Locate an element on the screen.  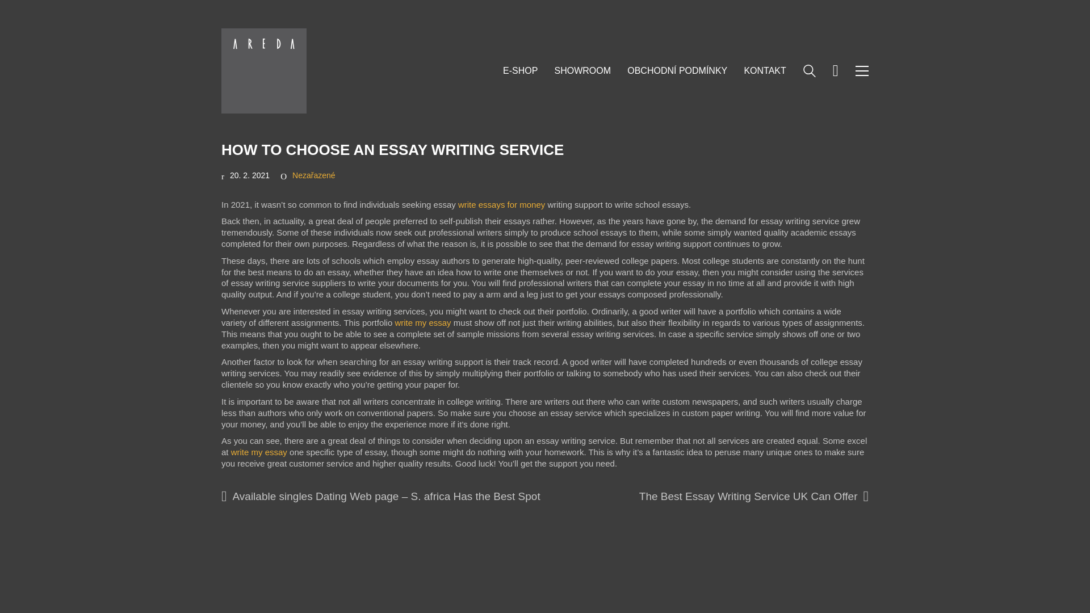
KONTAKT is located at coordinates (764, 70).